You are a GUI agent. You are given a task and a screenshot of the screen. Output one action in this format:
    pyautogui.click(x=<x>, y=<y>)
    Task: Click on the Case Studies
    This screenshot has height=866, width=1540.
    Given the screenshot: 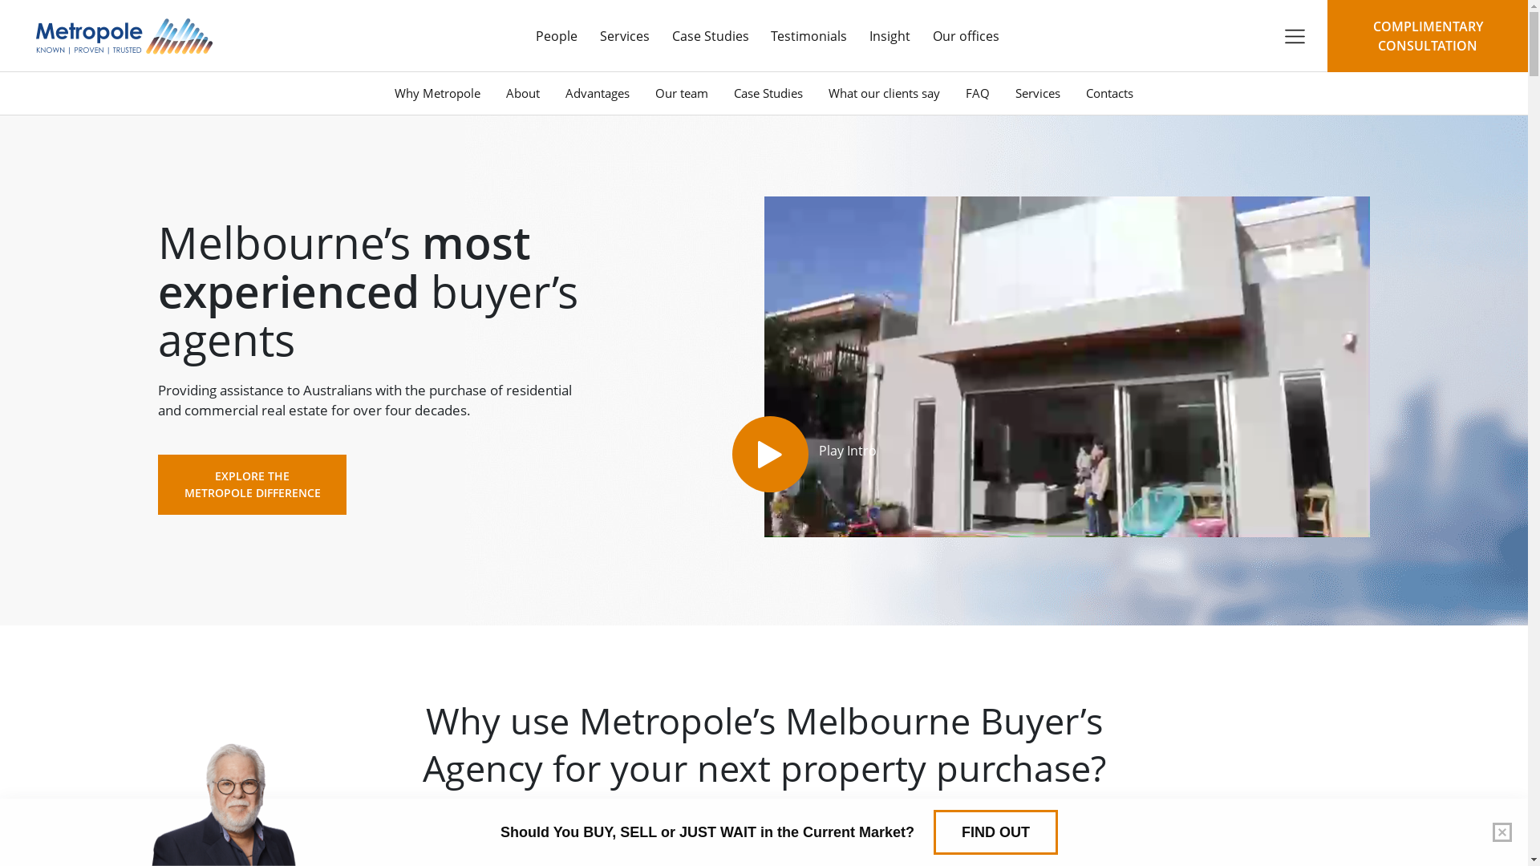 What is the action you would take?
    pyautogui.click(x=711, y=36)
    